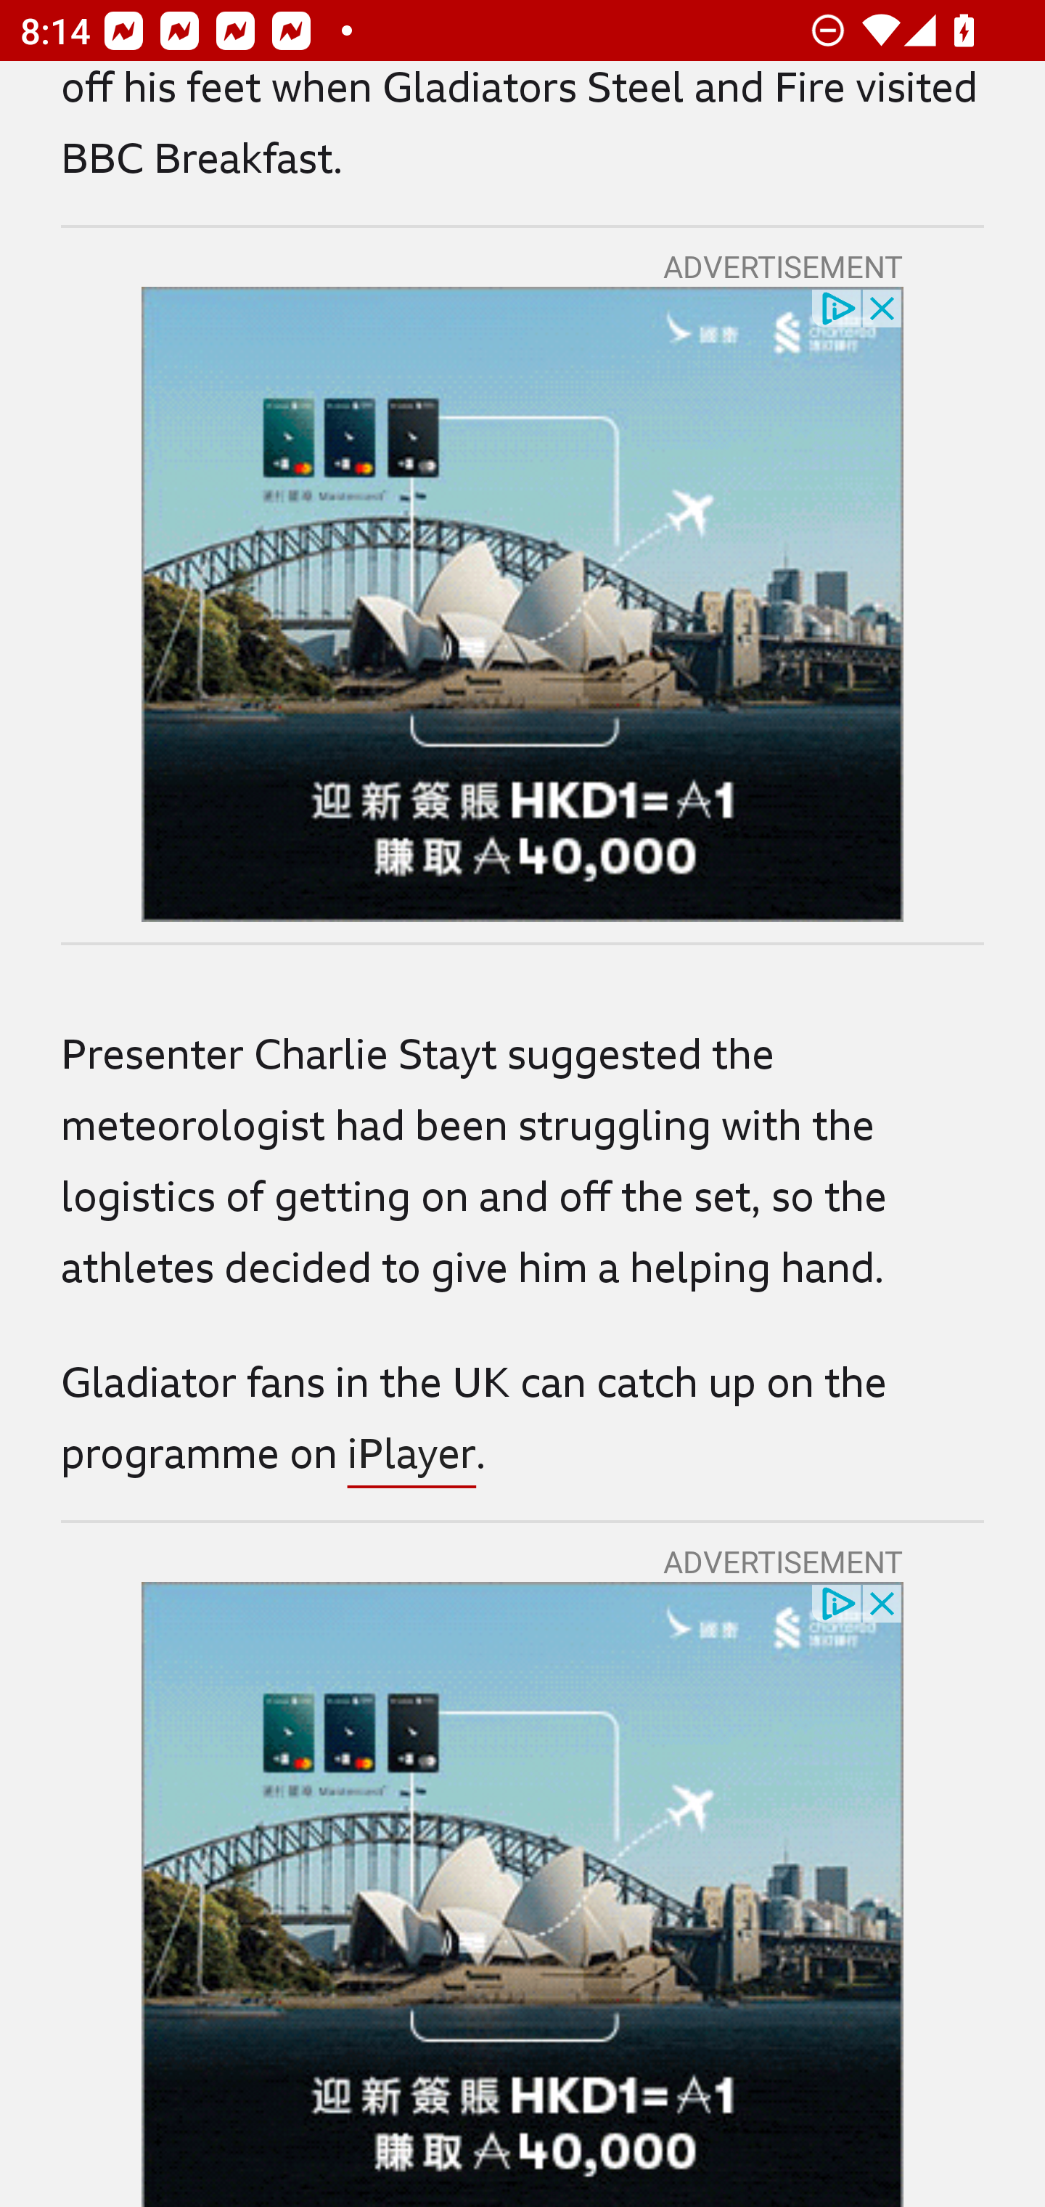 This screenshot has height=2207, width=1045. What do you see at coordinates (883, 306) in the screenshot?
I see `close_button` at bounding box center [883, 306].